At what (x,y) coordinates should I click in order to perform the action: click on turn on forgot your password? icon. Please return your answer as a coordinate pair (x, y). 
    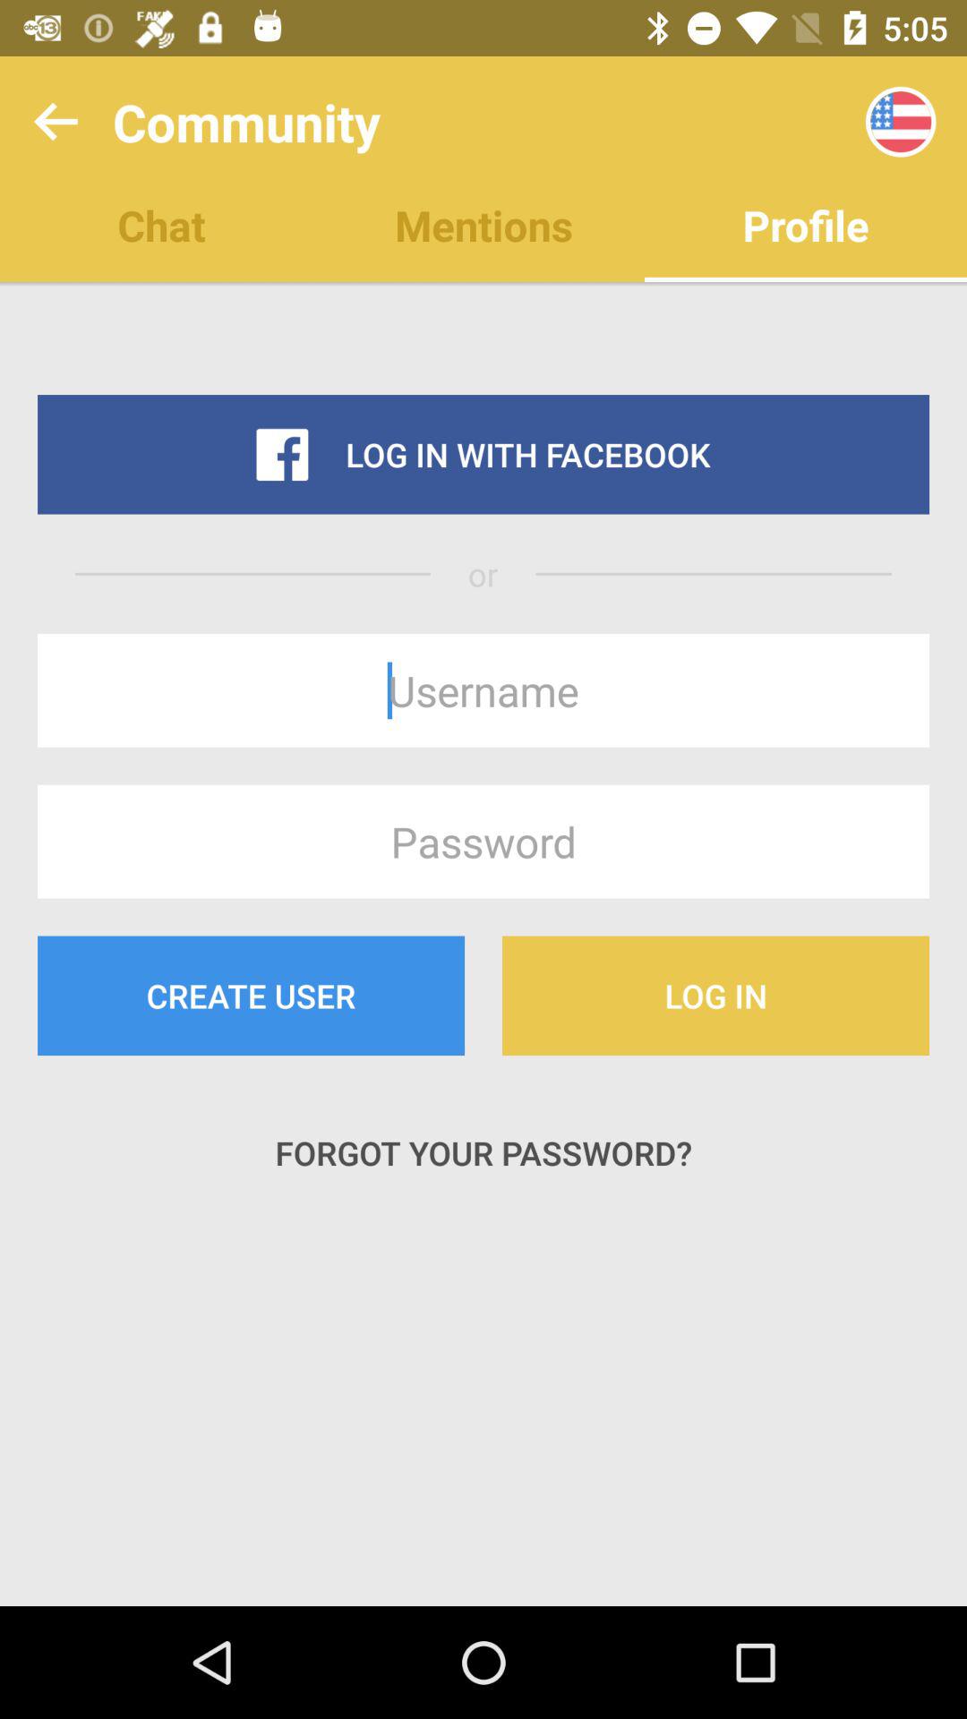
    Looking at the image, I should click on (483, 1153).